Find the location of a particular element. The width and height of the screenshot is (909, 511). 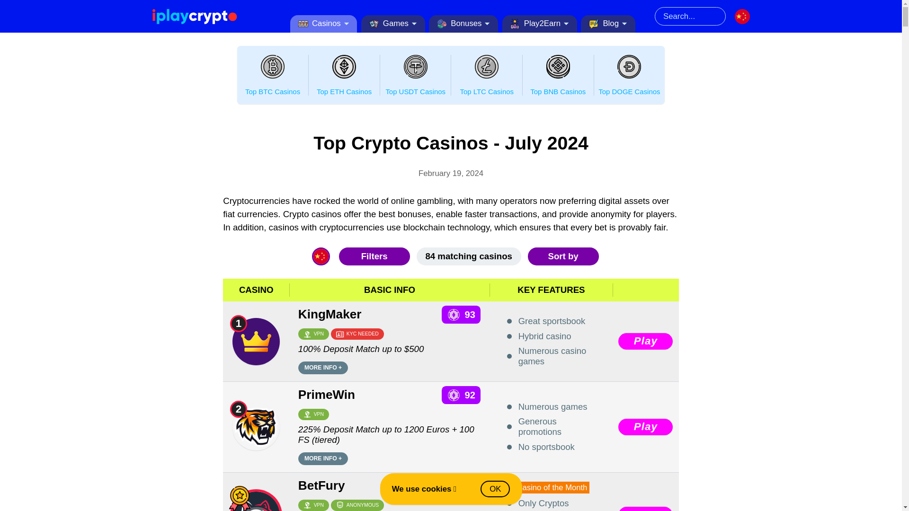

Top BNB Casinos is located at coordinates (558, 66).